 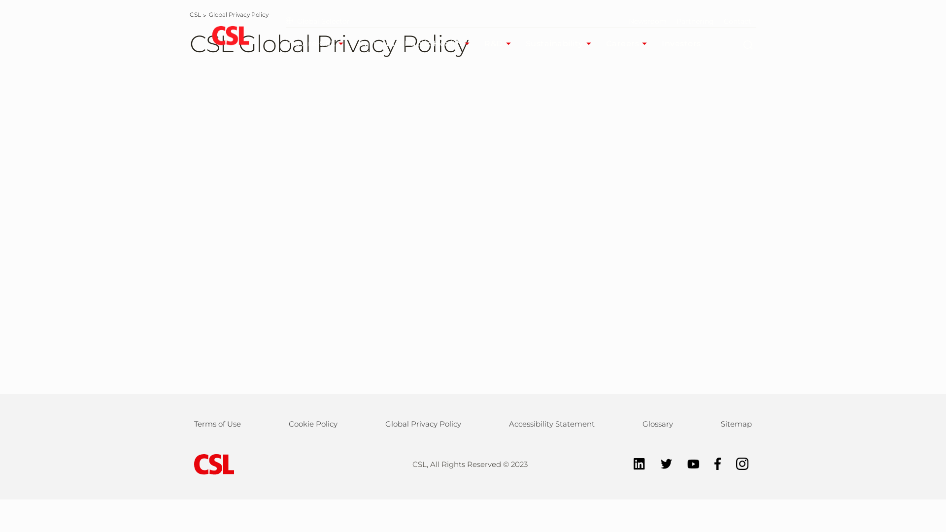 What do you see at coordinates (695, 21) in the screenshot?
I see `Partnering` at bounding box center [695, 21].